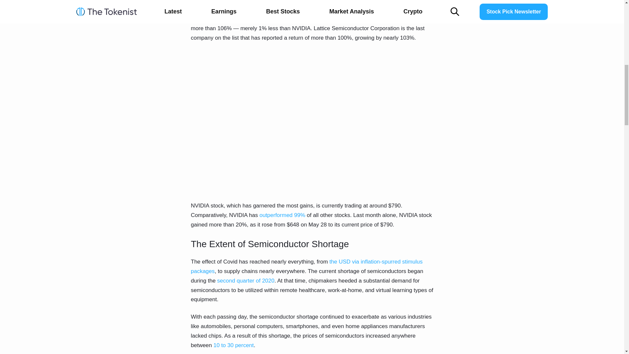 This screenshot has height=354, width=629. Describe the element at coordinates (245, 281) in the screenshot. I see `second quarter of 2020` at that location.